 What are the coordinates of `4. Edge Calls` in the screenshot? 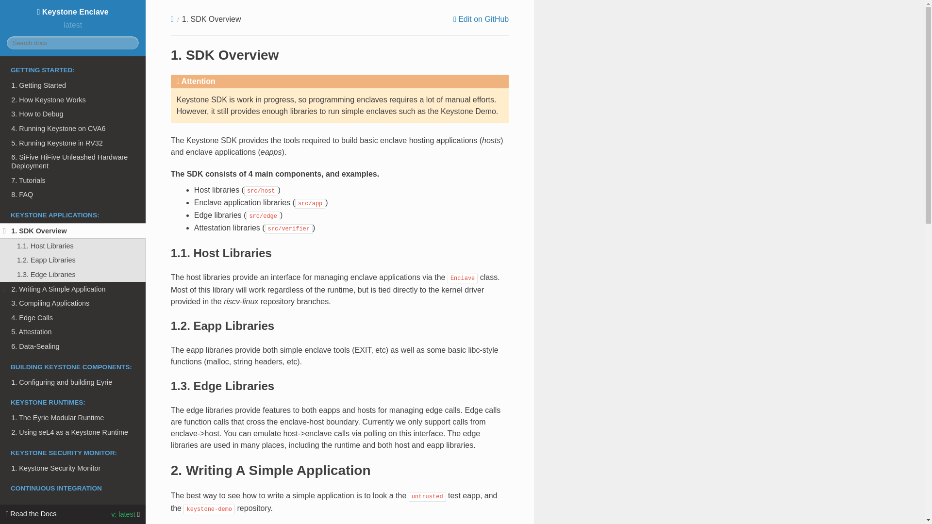 It's located at (73, 317).